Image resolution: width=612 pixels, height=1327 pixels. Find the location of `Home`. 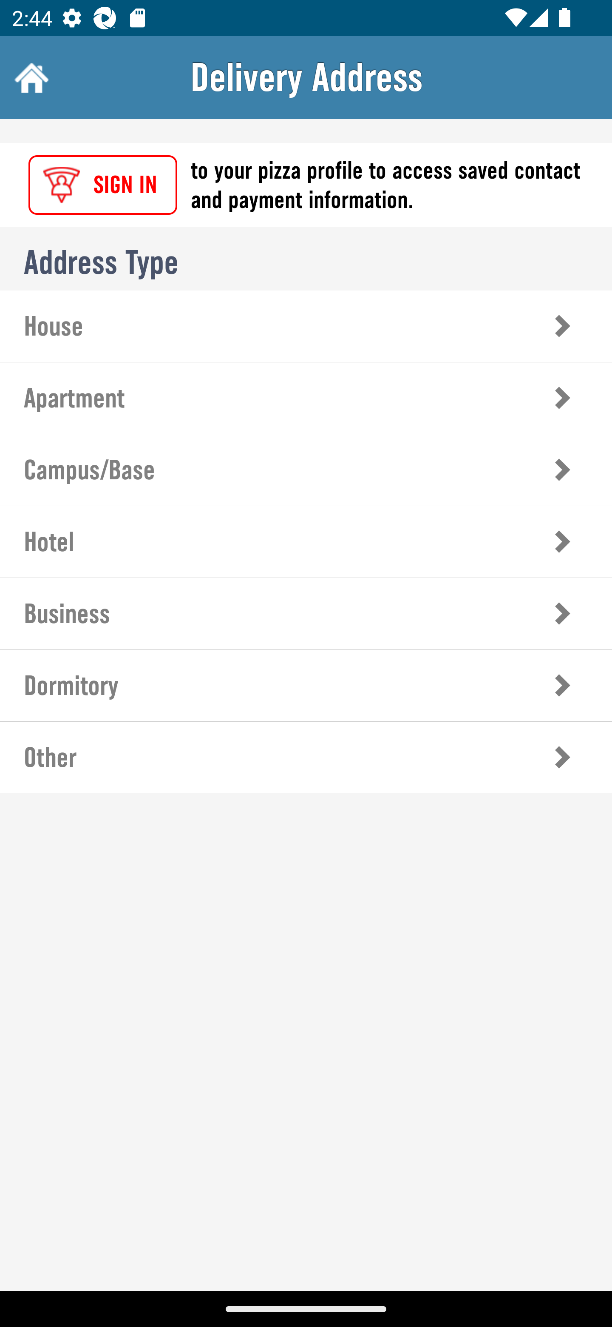

Home is located at coordinates (30, 77).